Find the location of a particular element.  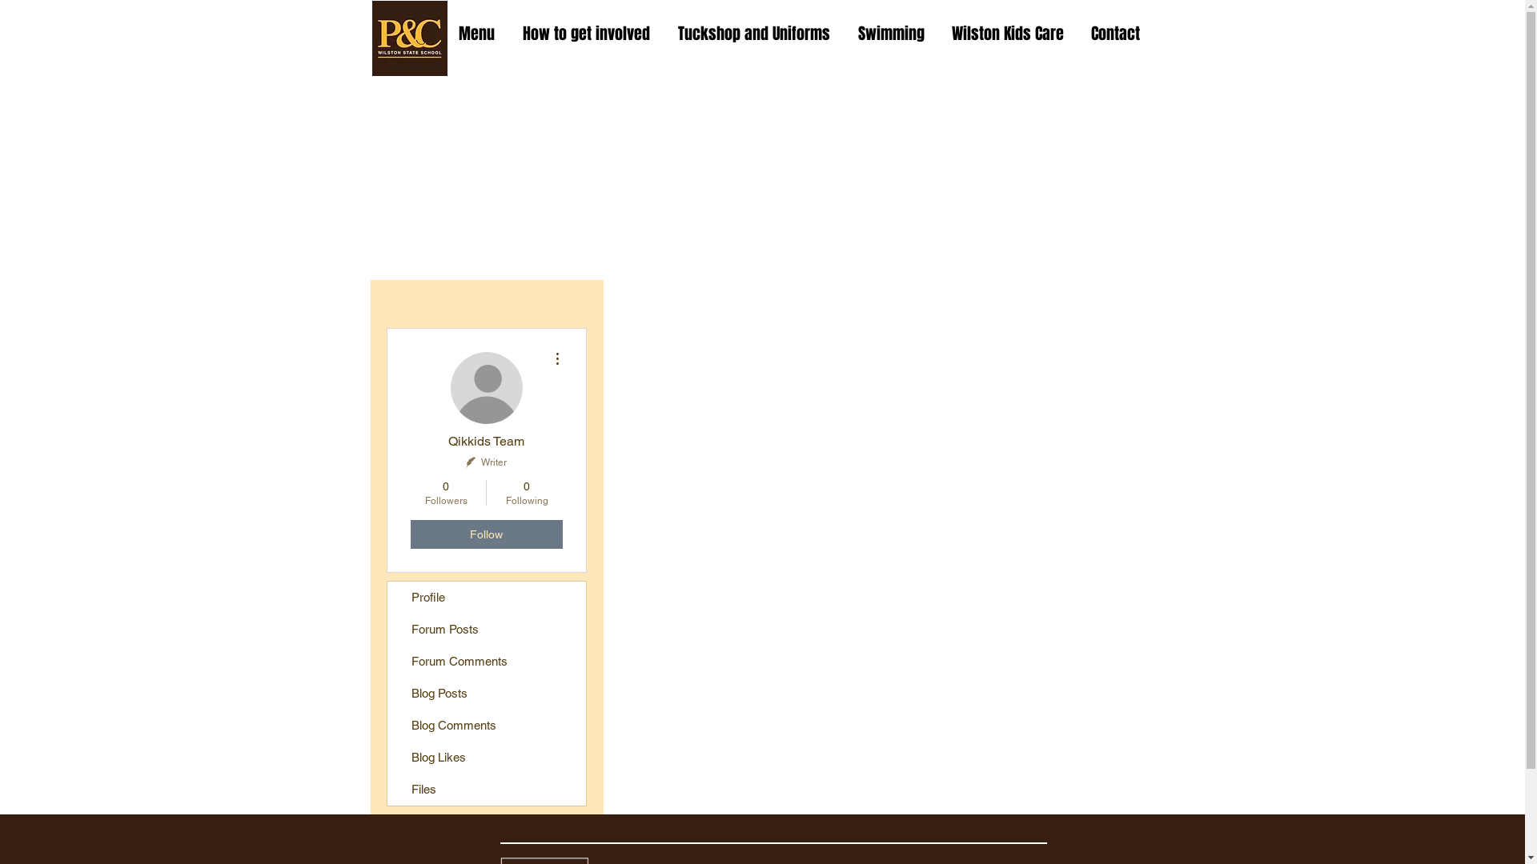

Wilston Kids Care is located at coordinates (1009, 34).